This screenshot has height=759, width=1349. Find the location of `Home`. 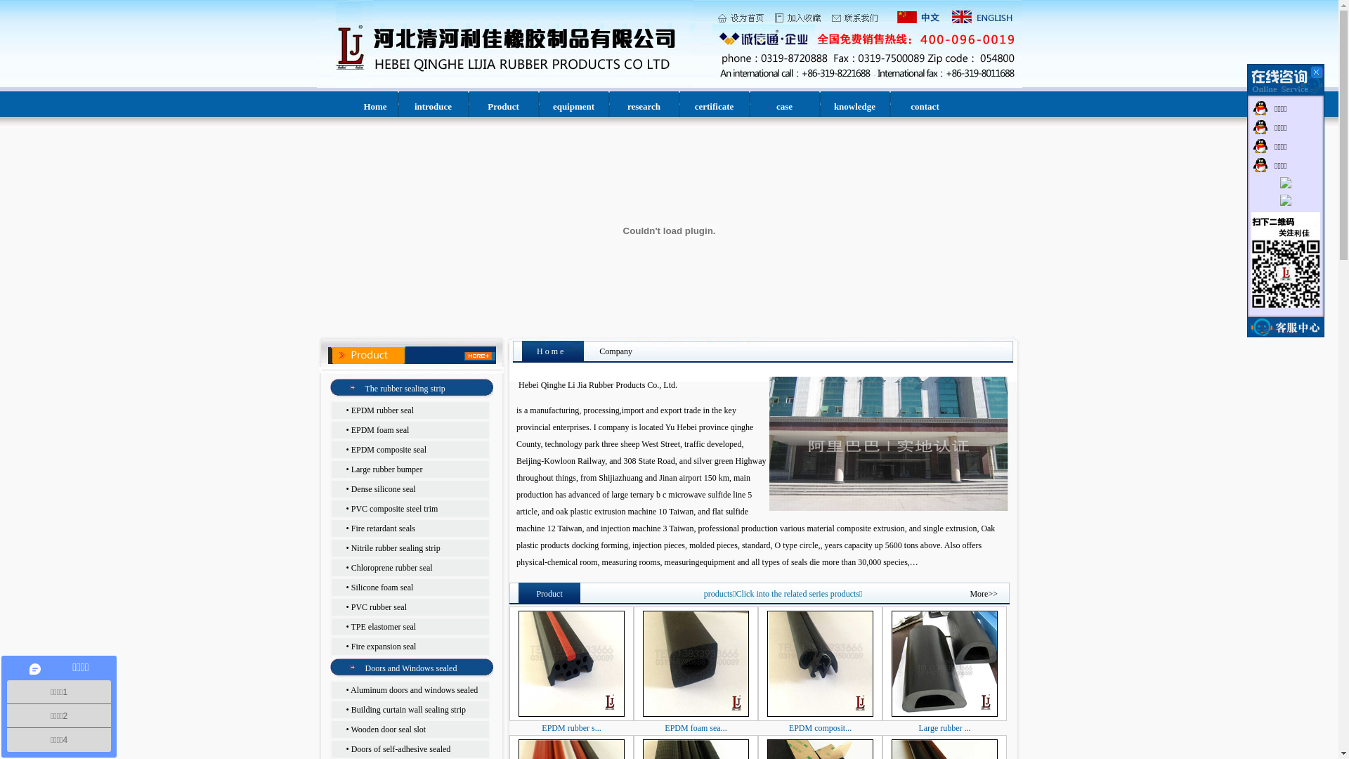

Home is located at coordinates (375, 107).